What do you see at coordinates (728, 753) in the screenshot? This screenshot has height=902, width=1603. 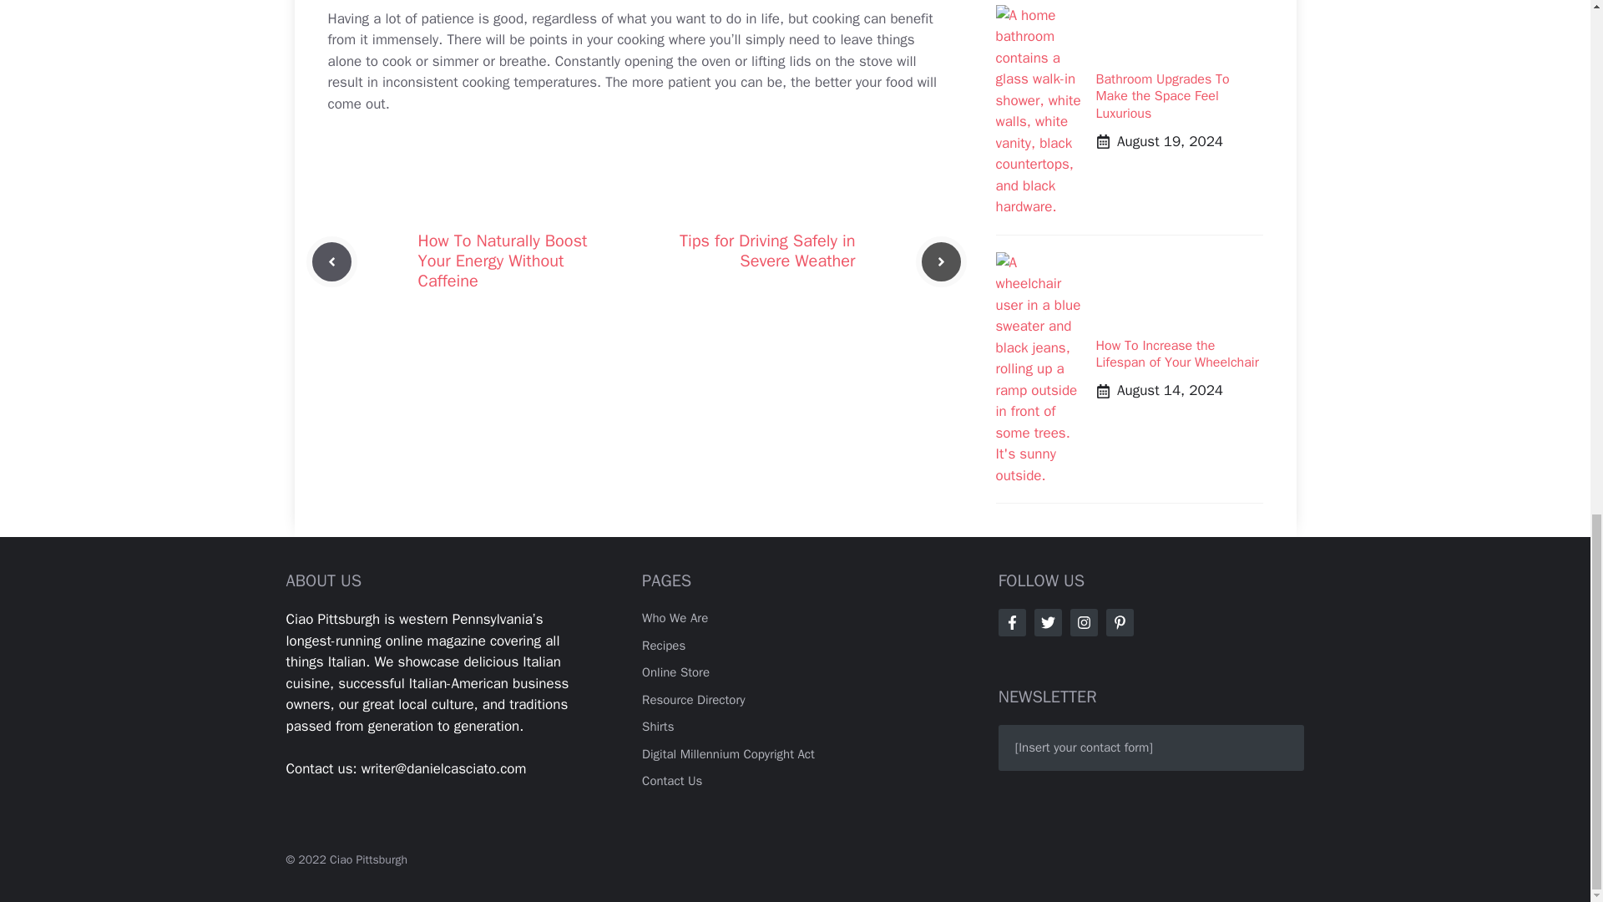 I see `Digital Millennium Copyright Act` at bounding box center [728, 753].